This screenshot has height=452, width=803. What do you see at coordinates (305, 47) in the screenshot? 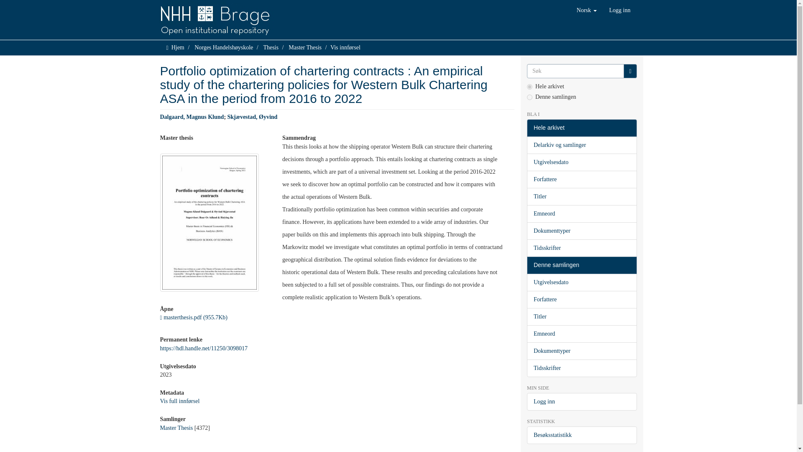
I see `Master Thesis` at bounding box center [305, 47].